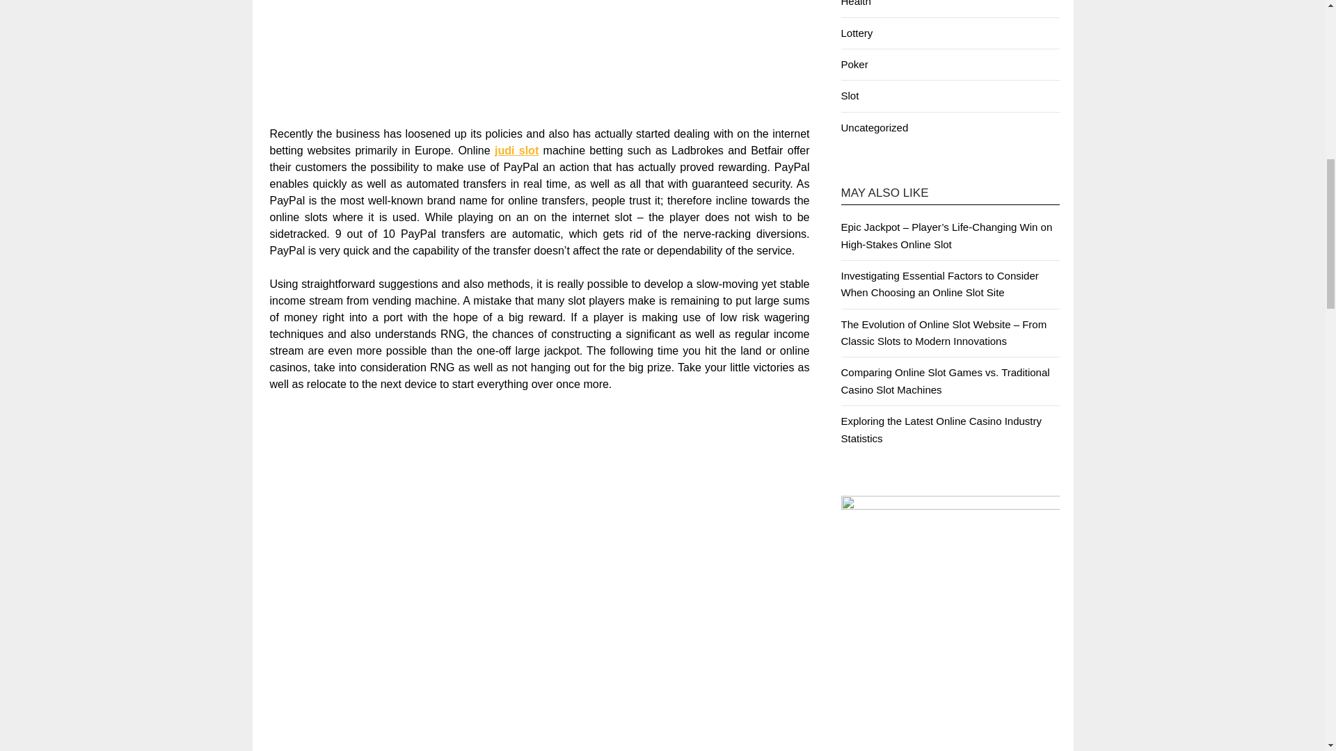  Describe the element at coordinates (941, 430) in the screenshot. I see `Exploring the Latest Online Casino Industry Statistics` at that location.